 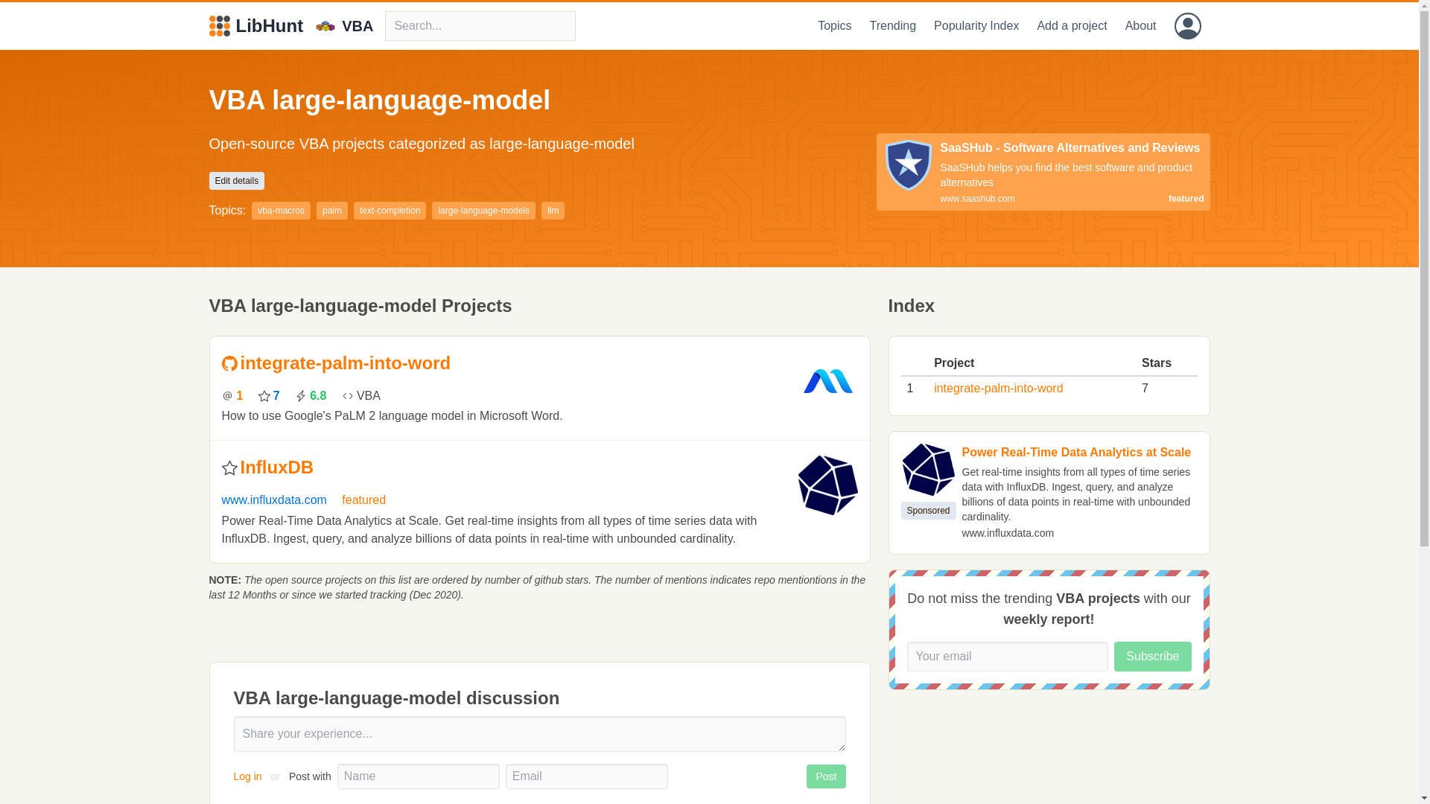 I want to click on Topics, so click(x=834, y=26).